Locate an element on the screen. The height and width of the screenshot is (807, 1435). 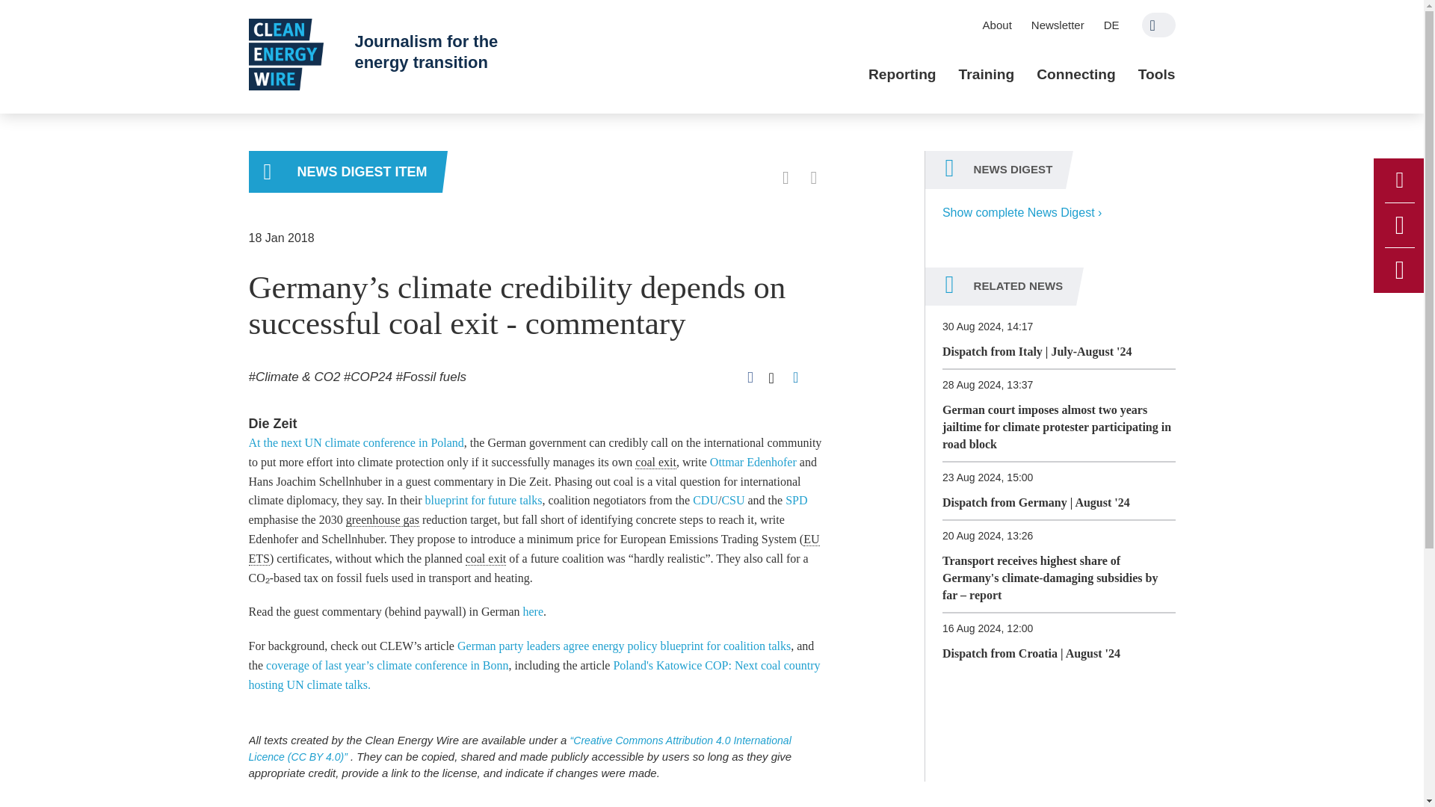
About is located at coordinates (997, 25).